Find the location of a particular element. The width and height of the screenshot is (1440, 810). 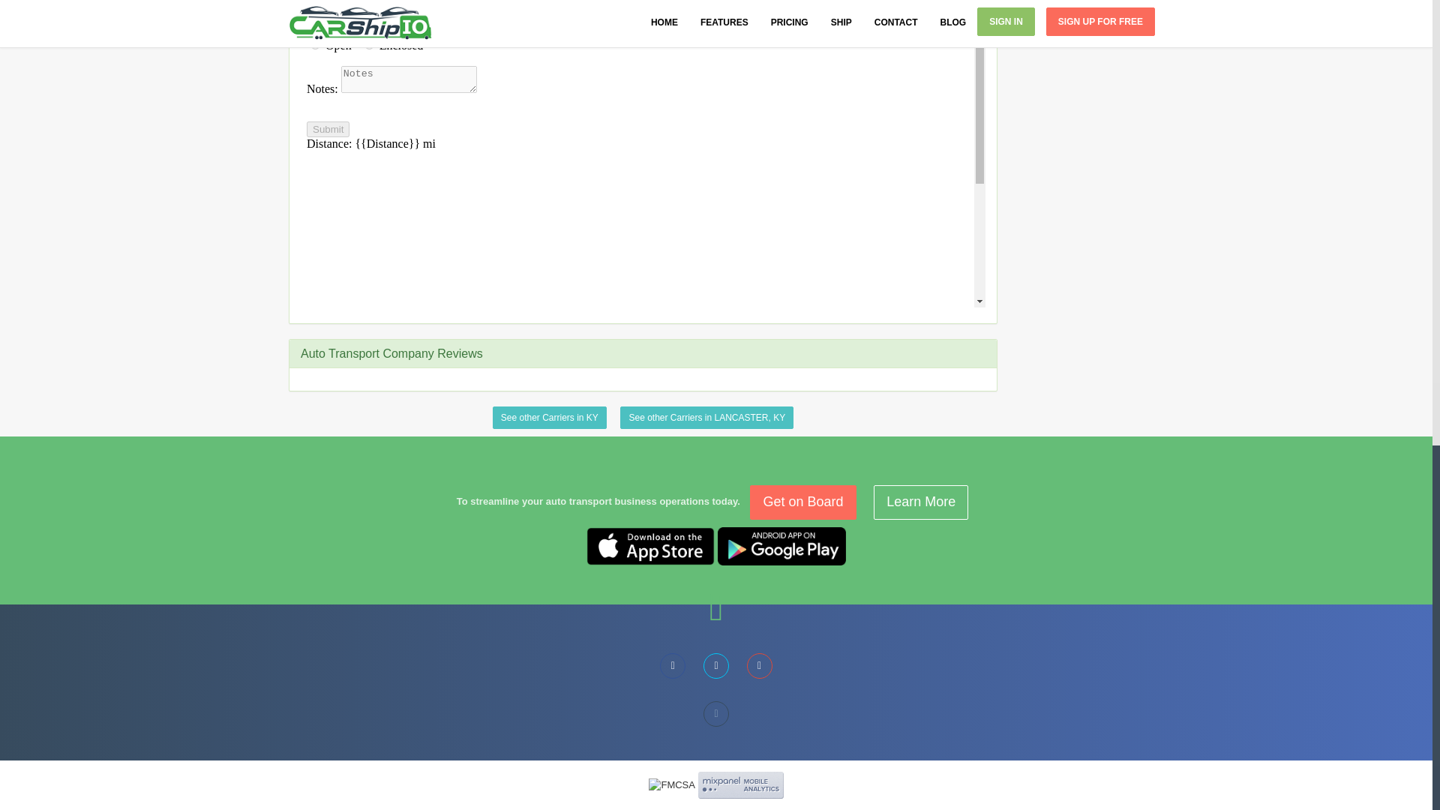

Get on Board is located at coordinates (802, 502).